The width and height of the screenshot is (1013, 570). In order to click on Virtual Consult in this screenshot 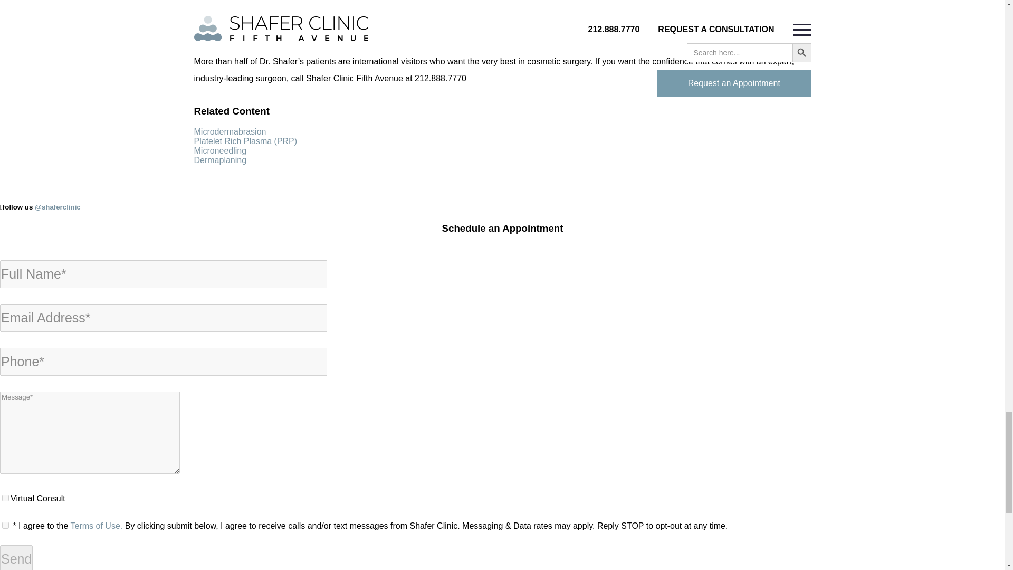, I will do `click(5, 498)`.